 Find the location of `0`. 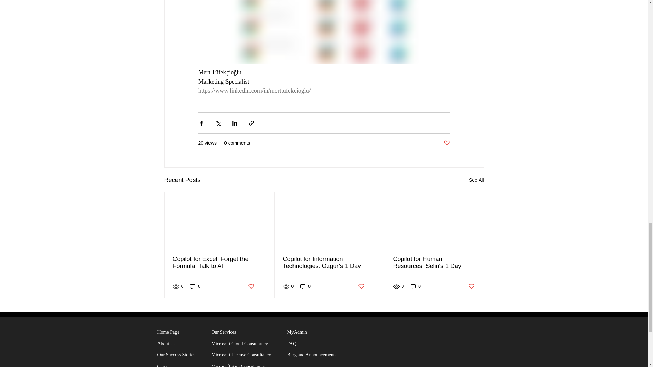

0 is located at coordinates (195, 286).